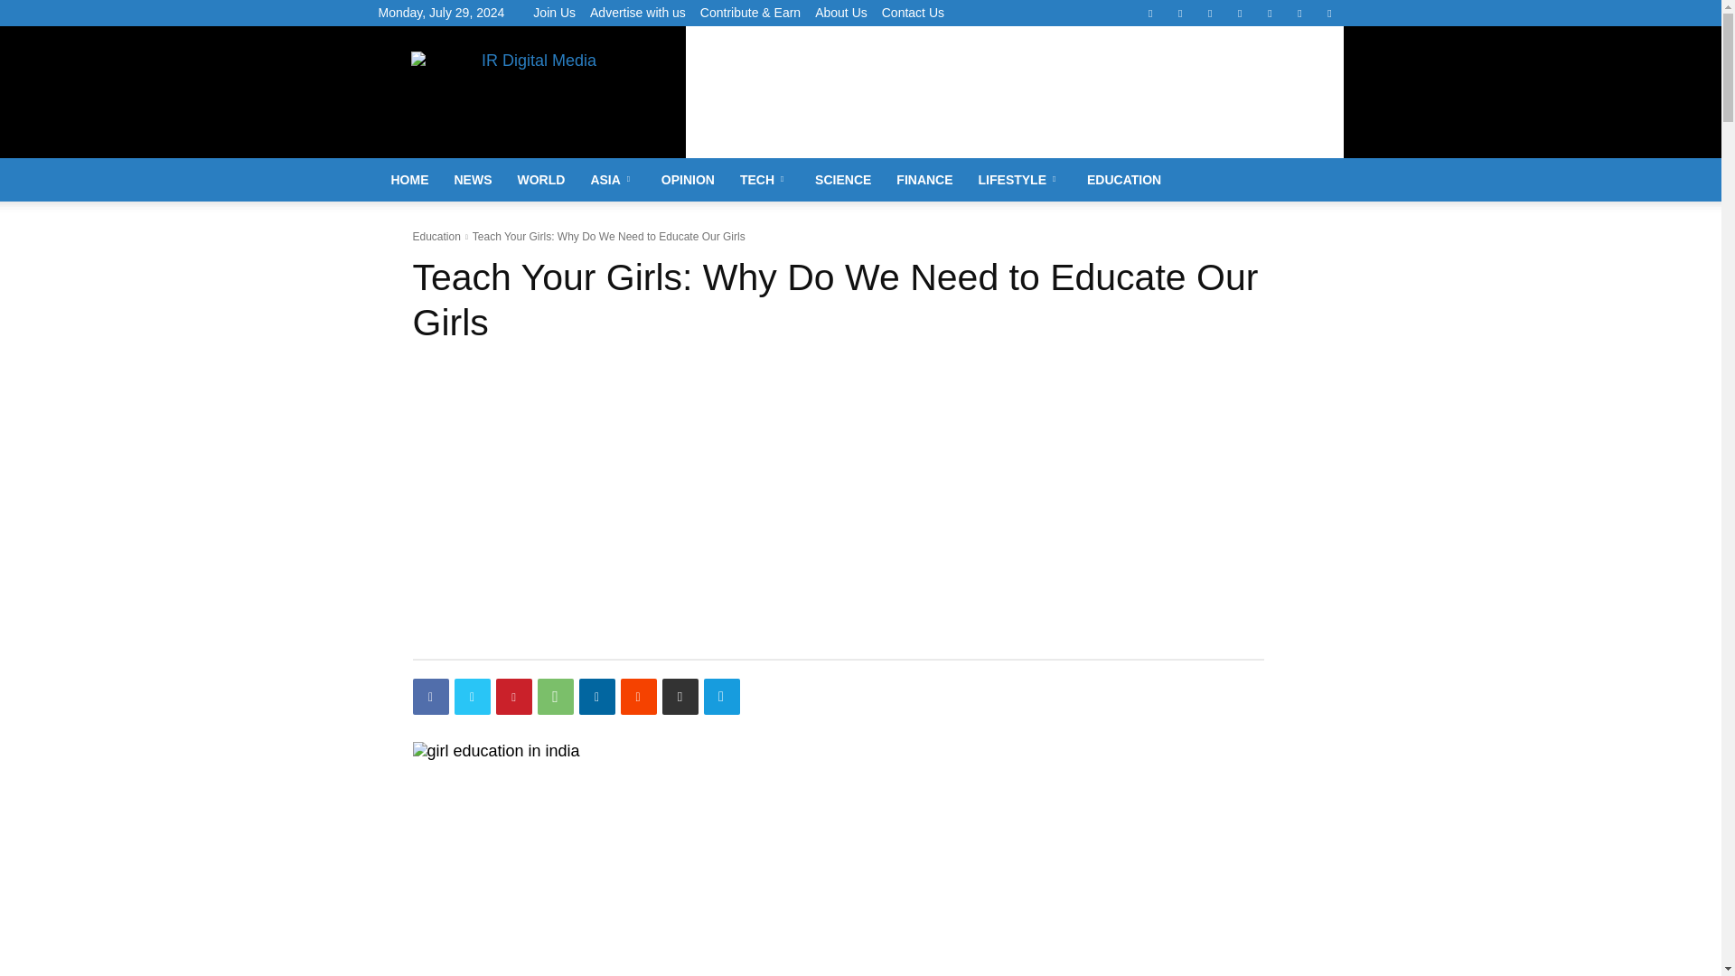 The image size is (1735, 976). Describe the element at coordinates (1328, 13) in the screenshot. I see `Youtube` at that location.